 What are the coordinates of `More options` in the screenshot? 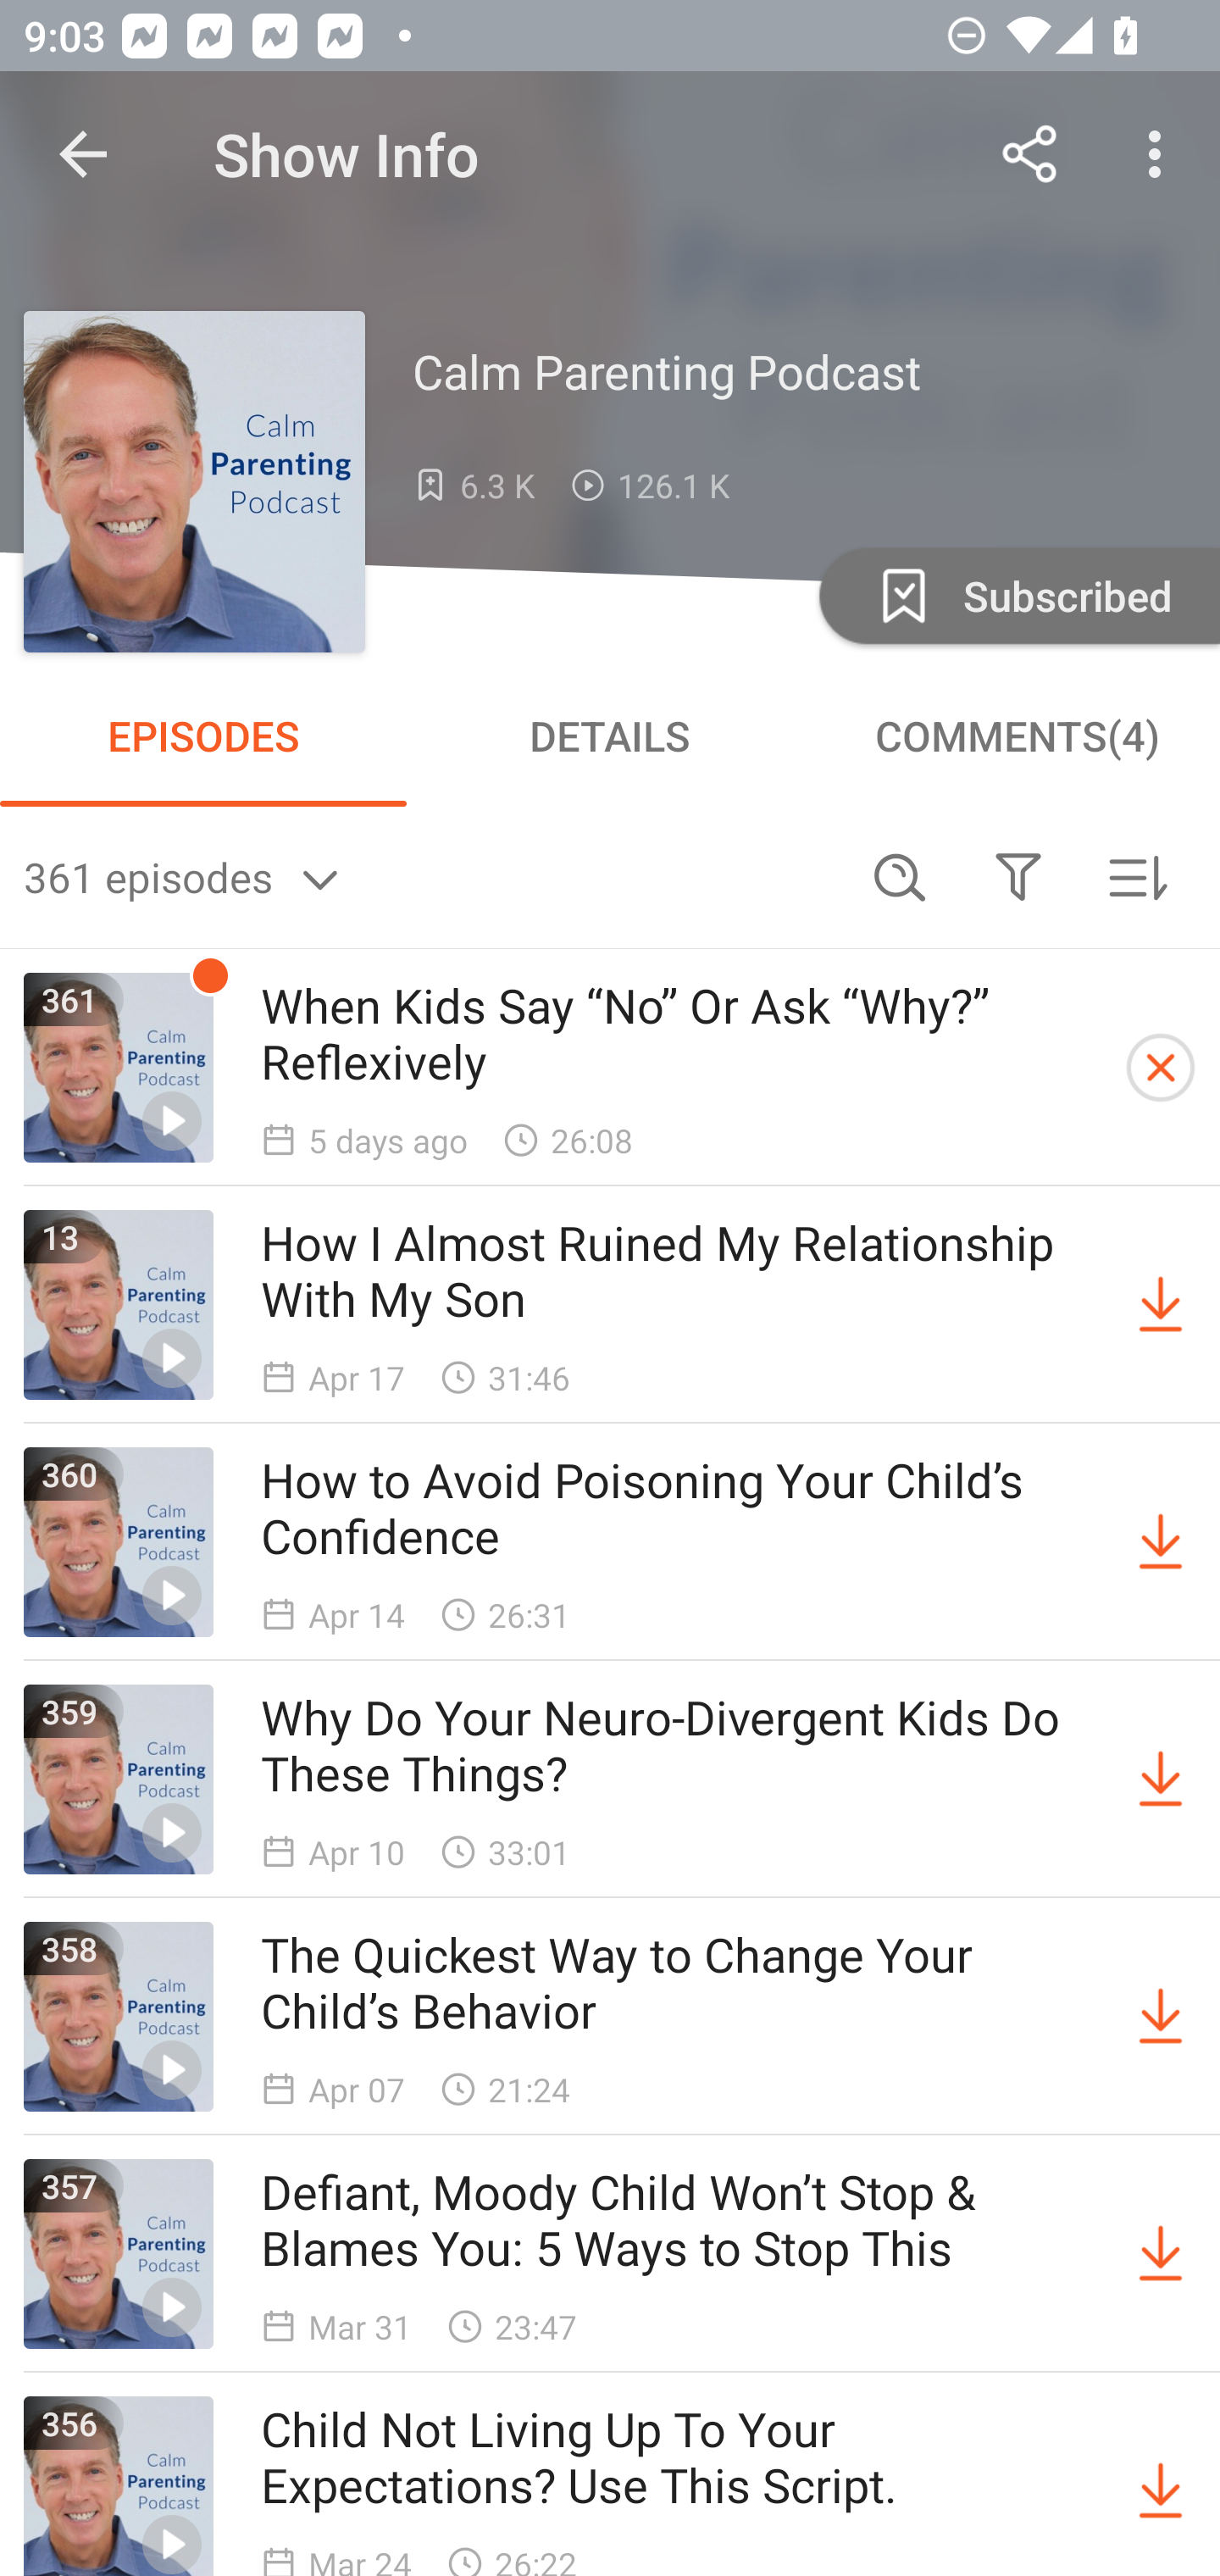 It's located at (1161, 154).